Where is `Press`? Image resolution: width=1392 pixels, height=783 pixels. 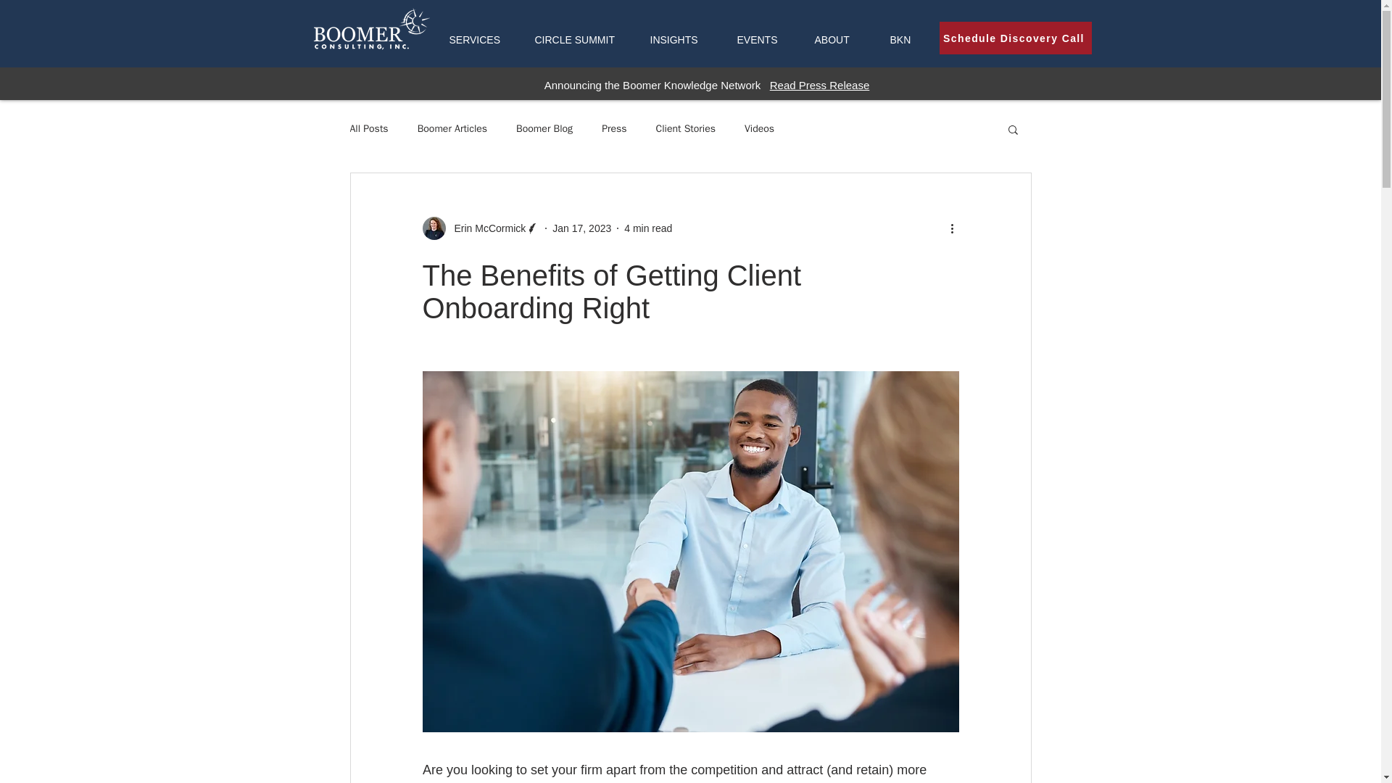 Press is located at coordinates (613, 128).